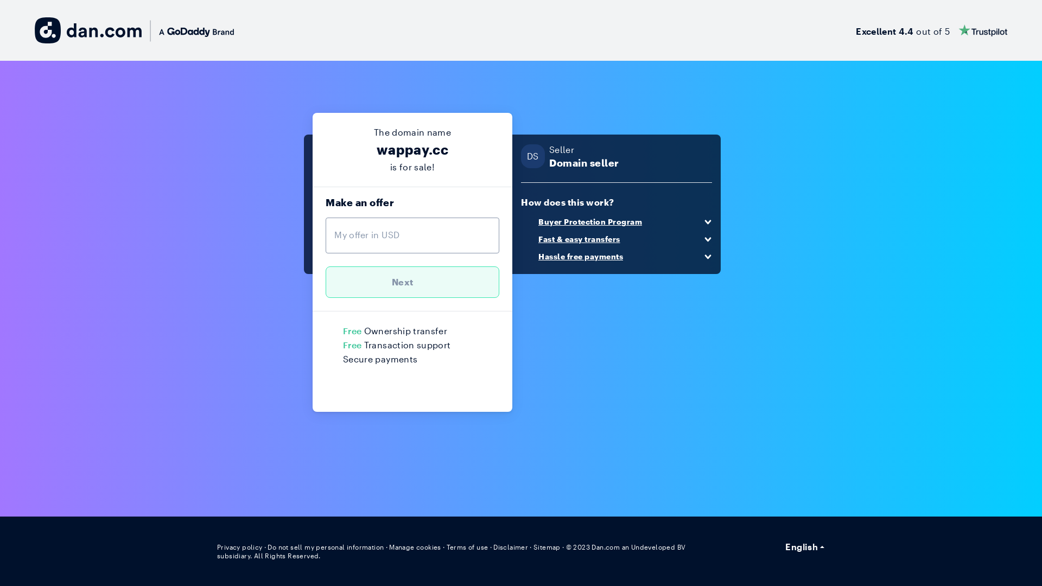 This screenshot has height=586, width=1042. Describe the element at coordinates (412, 282) in the screenshot. I see `Next
)` at that location.